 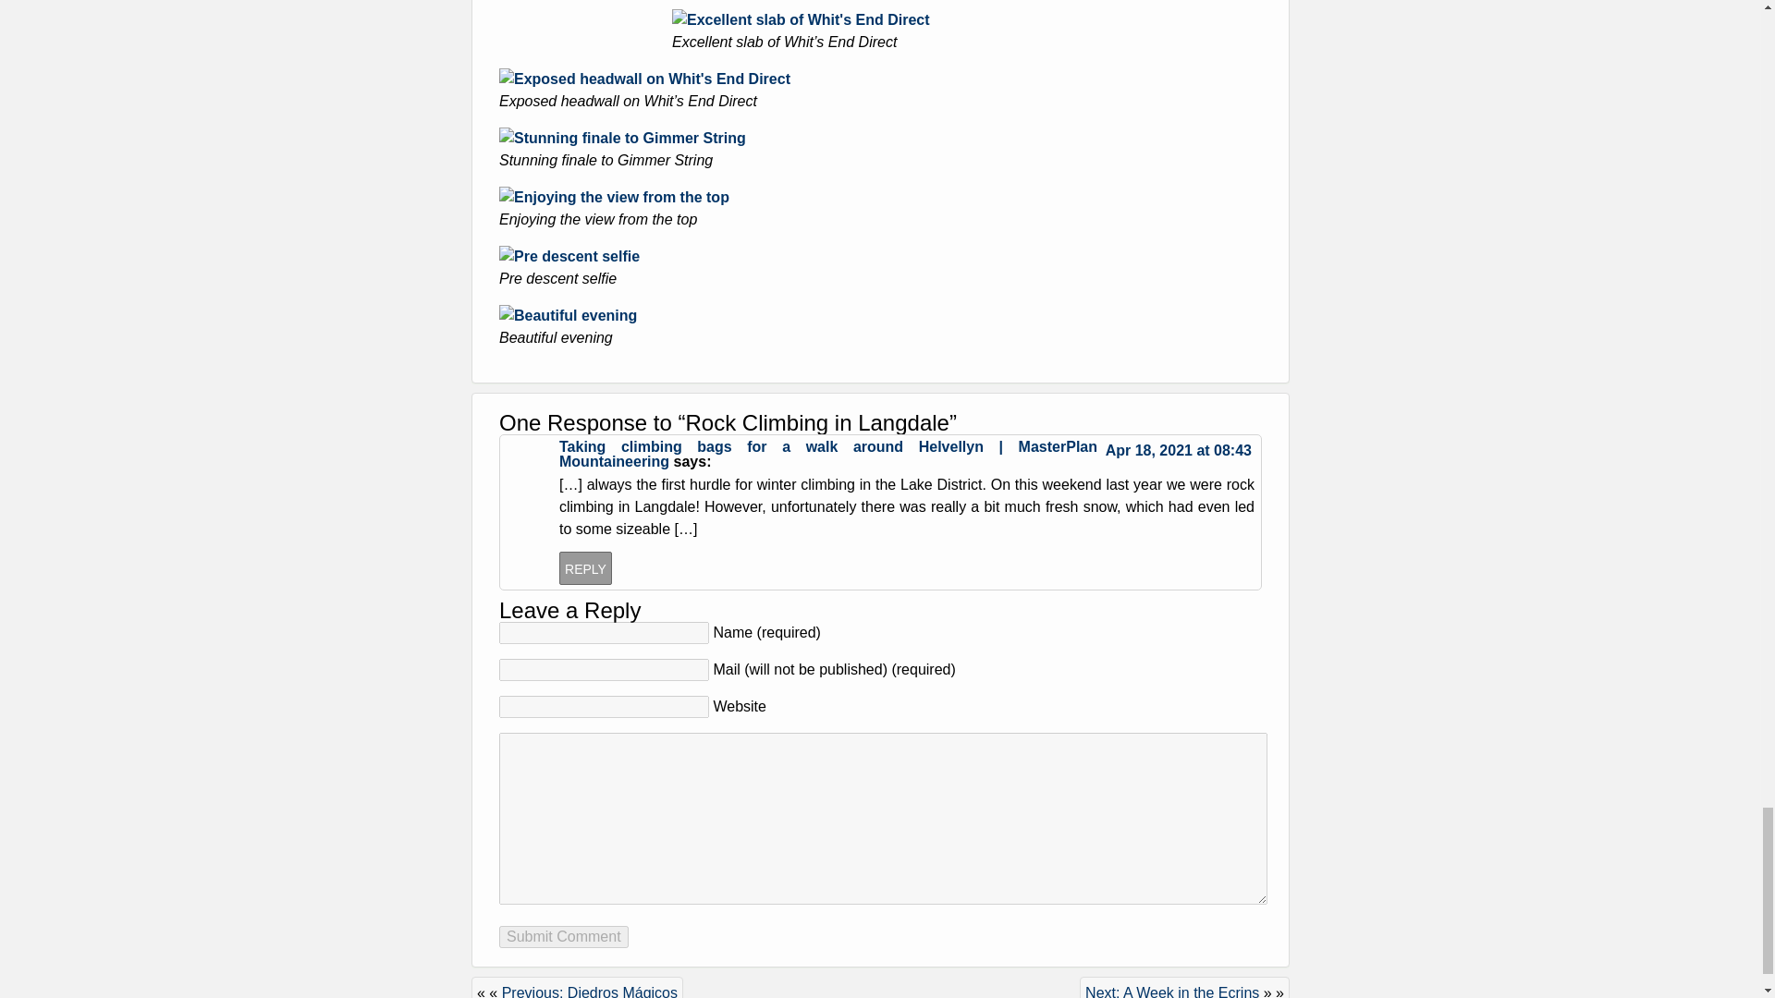 What do you see at coordinates (614, 198) in the screenshot?
I see `Enjoying the view from the top` at bounding box center [614, 198].